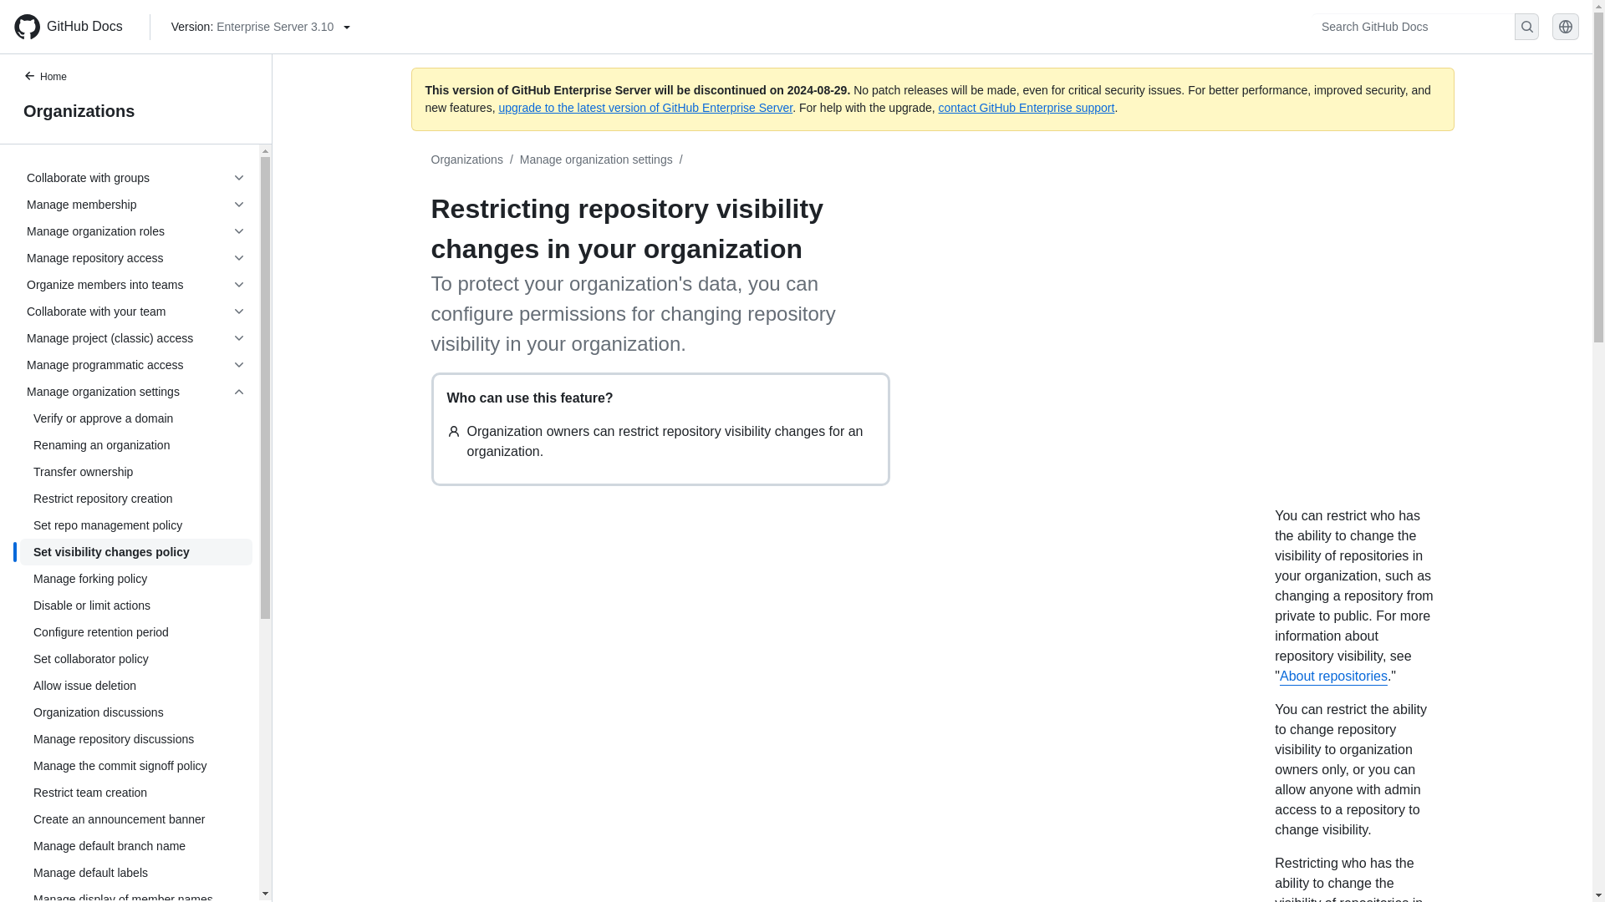  Describe the element at coordinates (135, 257) in the screenshot. I see `Manage repository access` at that location.